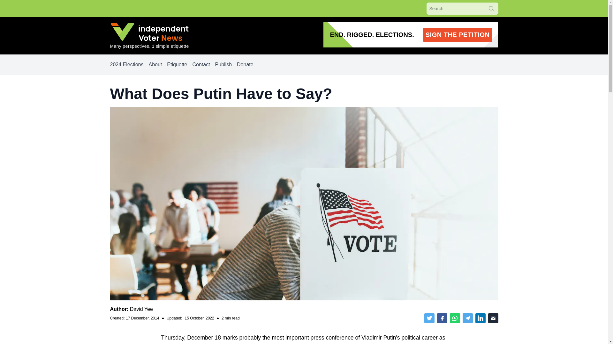 This screenshot has height=344, width=613. Describe the element at coordinates (245, 64) in the screenshot. I see `Donate` at that location.